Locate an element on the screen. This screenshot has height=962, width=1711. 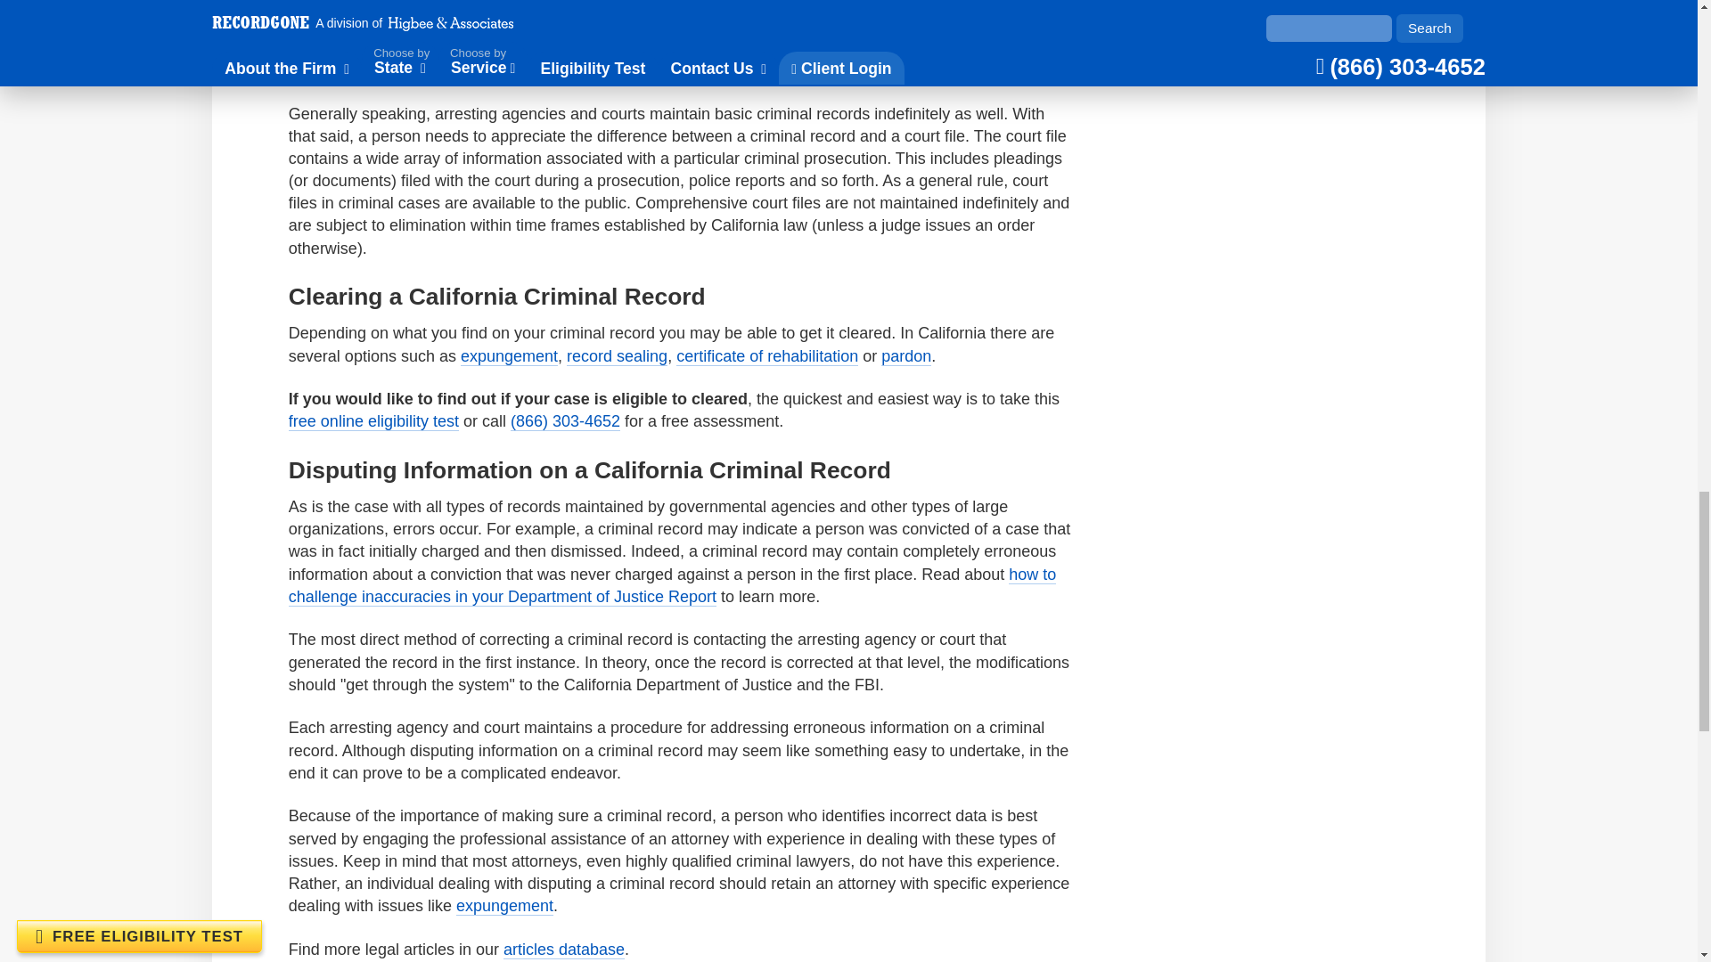
California record sealing is located at coordinates (617, 356).